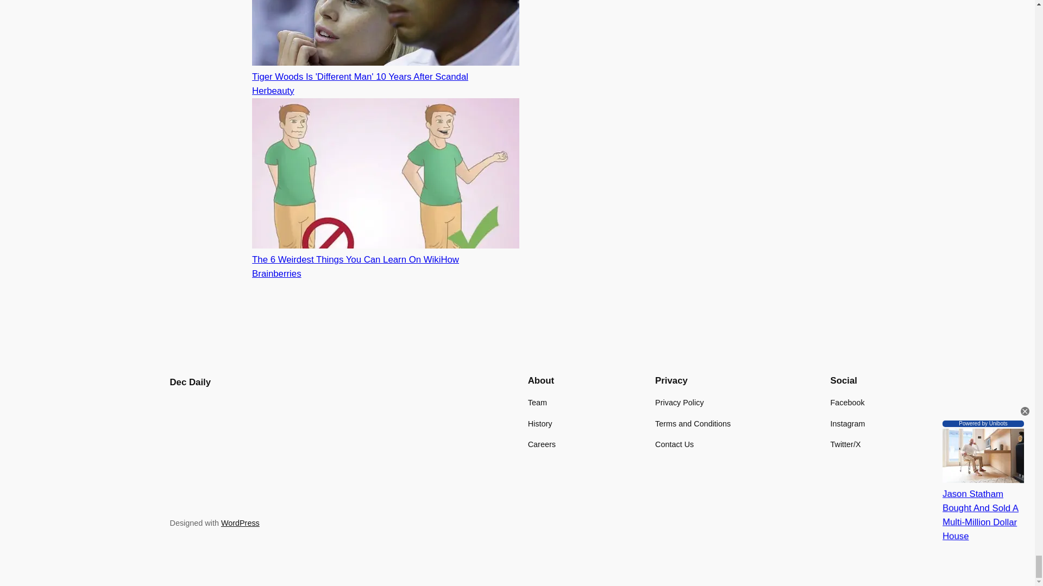 Image resolution: width=1043 pixels, height=586 pixels. Describe the element at coordinates (240, 523) in the screenshot. I see `WordPress` at that location.